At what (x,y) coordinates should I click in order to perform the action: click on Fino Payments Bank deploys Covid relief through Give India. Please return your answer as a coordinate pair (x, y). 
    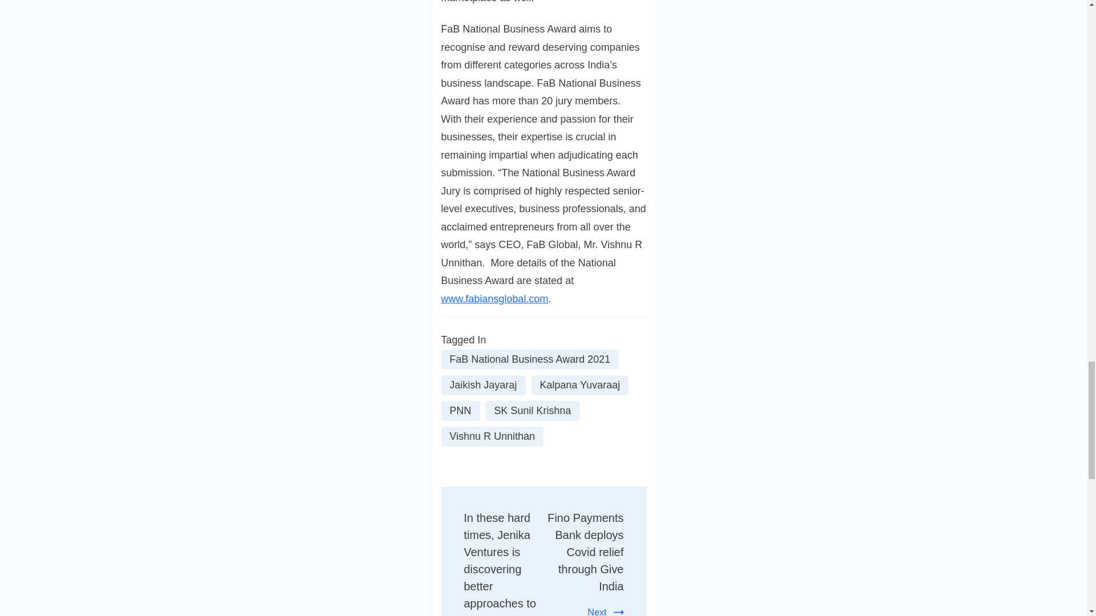
    Looking at the image, I should click on (585, 552).